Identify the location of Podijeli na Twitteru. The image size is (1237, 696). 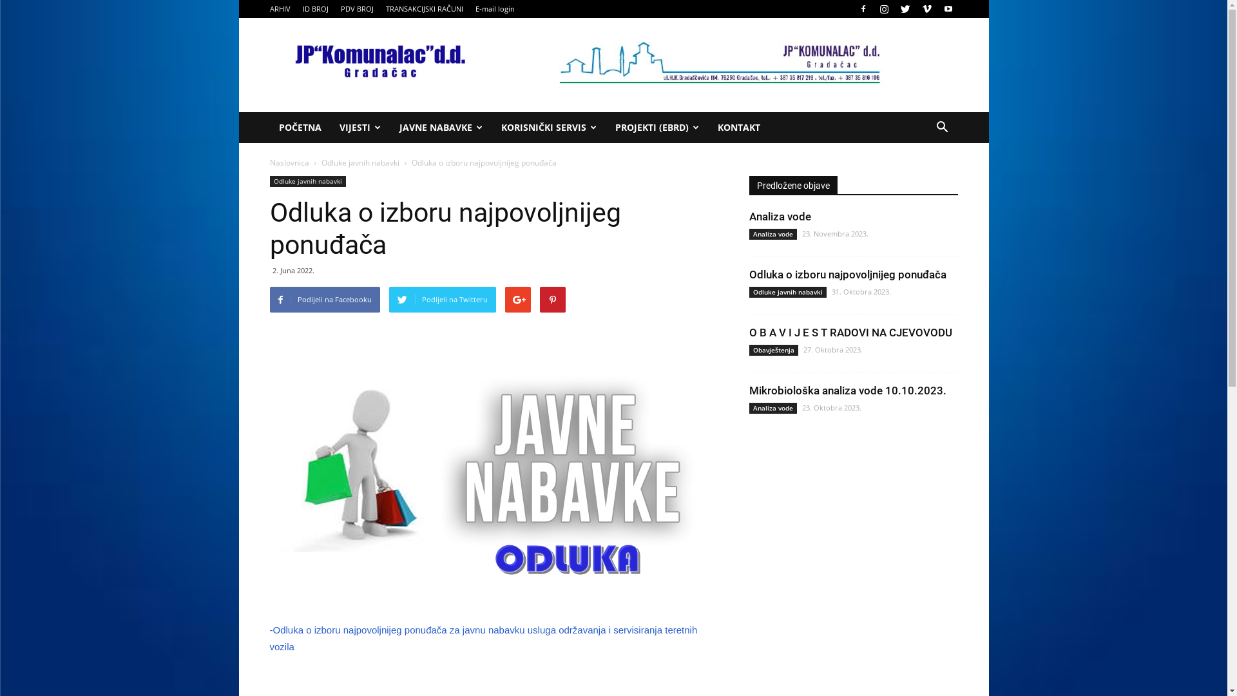
(443, 300).